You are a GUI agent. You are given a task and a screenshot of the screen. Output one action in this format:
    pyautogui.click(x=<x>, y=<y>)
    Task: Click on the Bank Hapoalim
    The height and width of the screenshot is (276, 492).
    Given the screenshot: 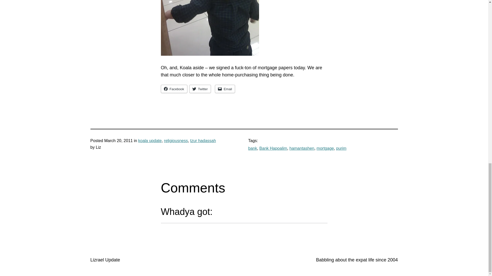 What is the action you would take?
    pyautogui.click(x=273, y=148)
    